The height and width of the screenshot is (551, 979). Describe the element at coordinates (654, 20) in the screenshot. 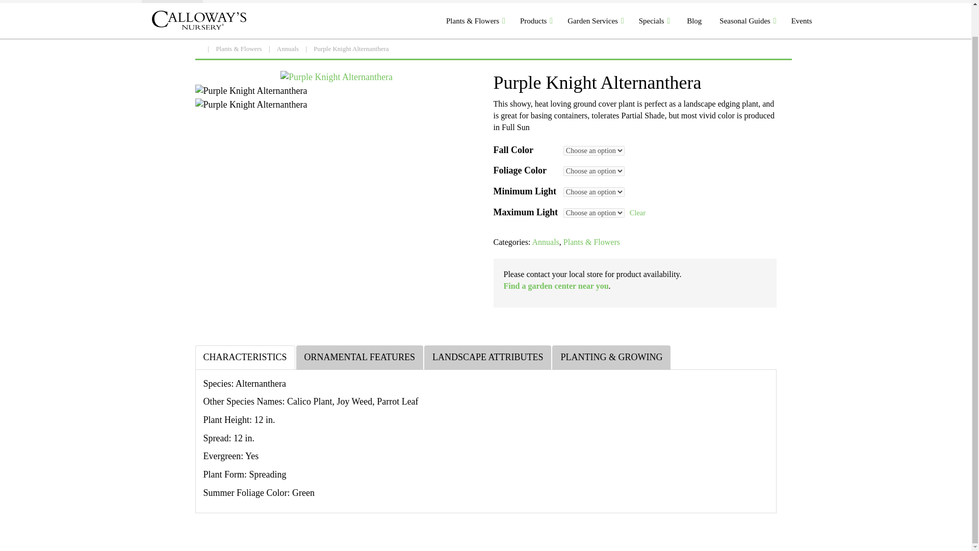

I see `Specials` at that location.